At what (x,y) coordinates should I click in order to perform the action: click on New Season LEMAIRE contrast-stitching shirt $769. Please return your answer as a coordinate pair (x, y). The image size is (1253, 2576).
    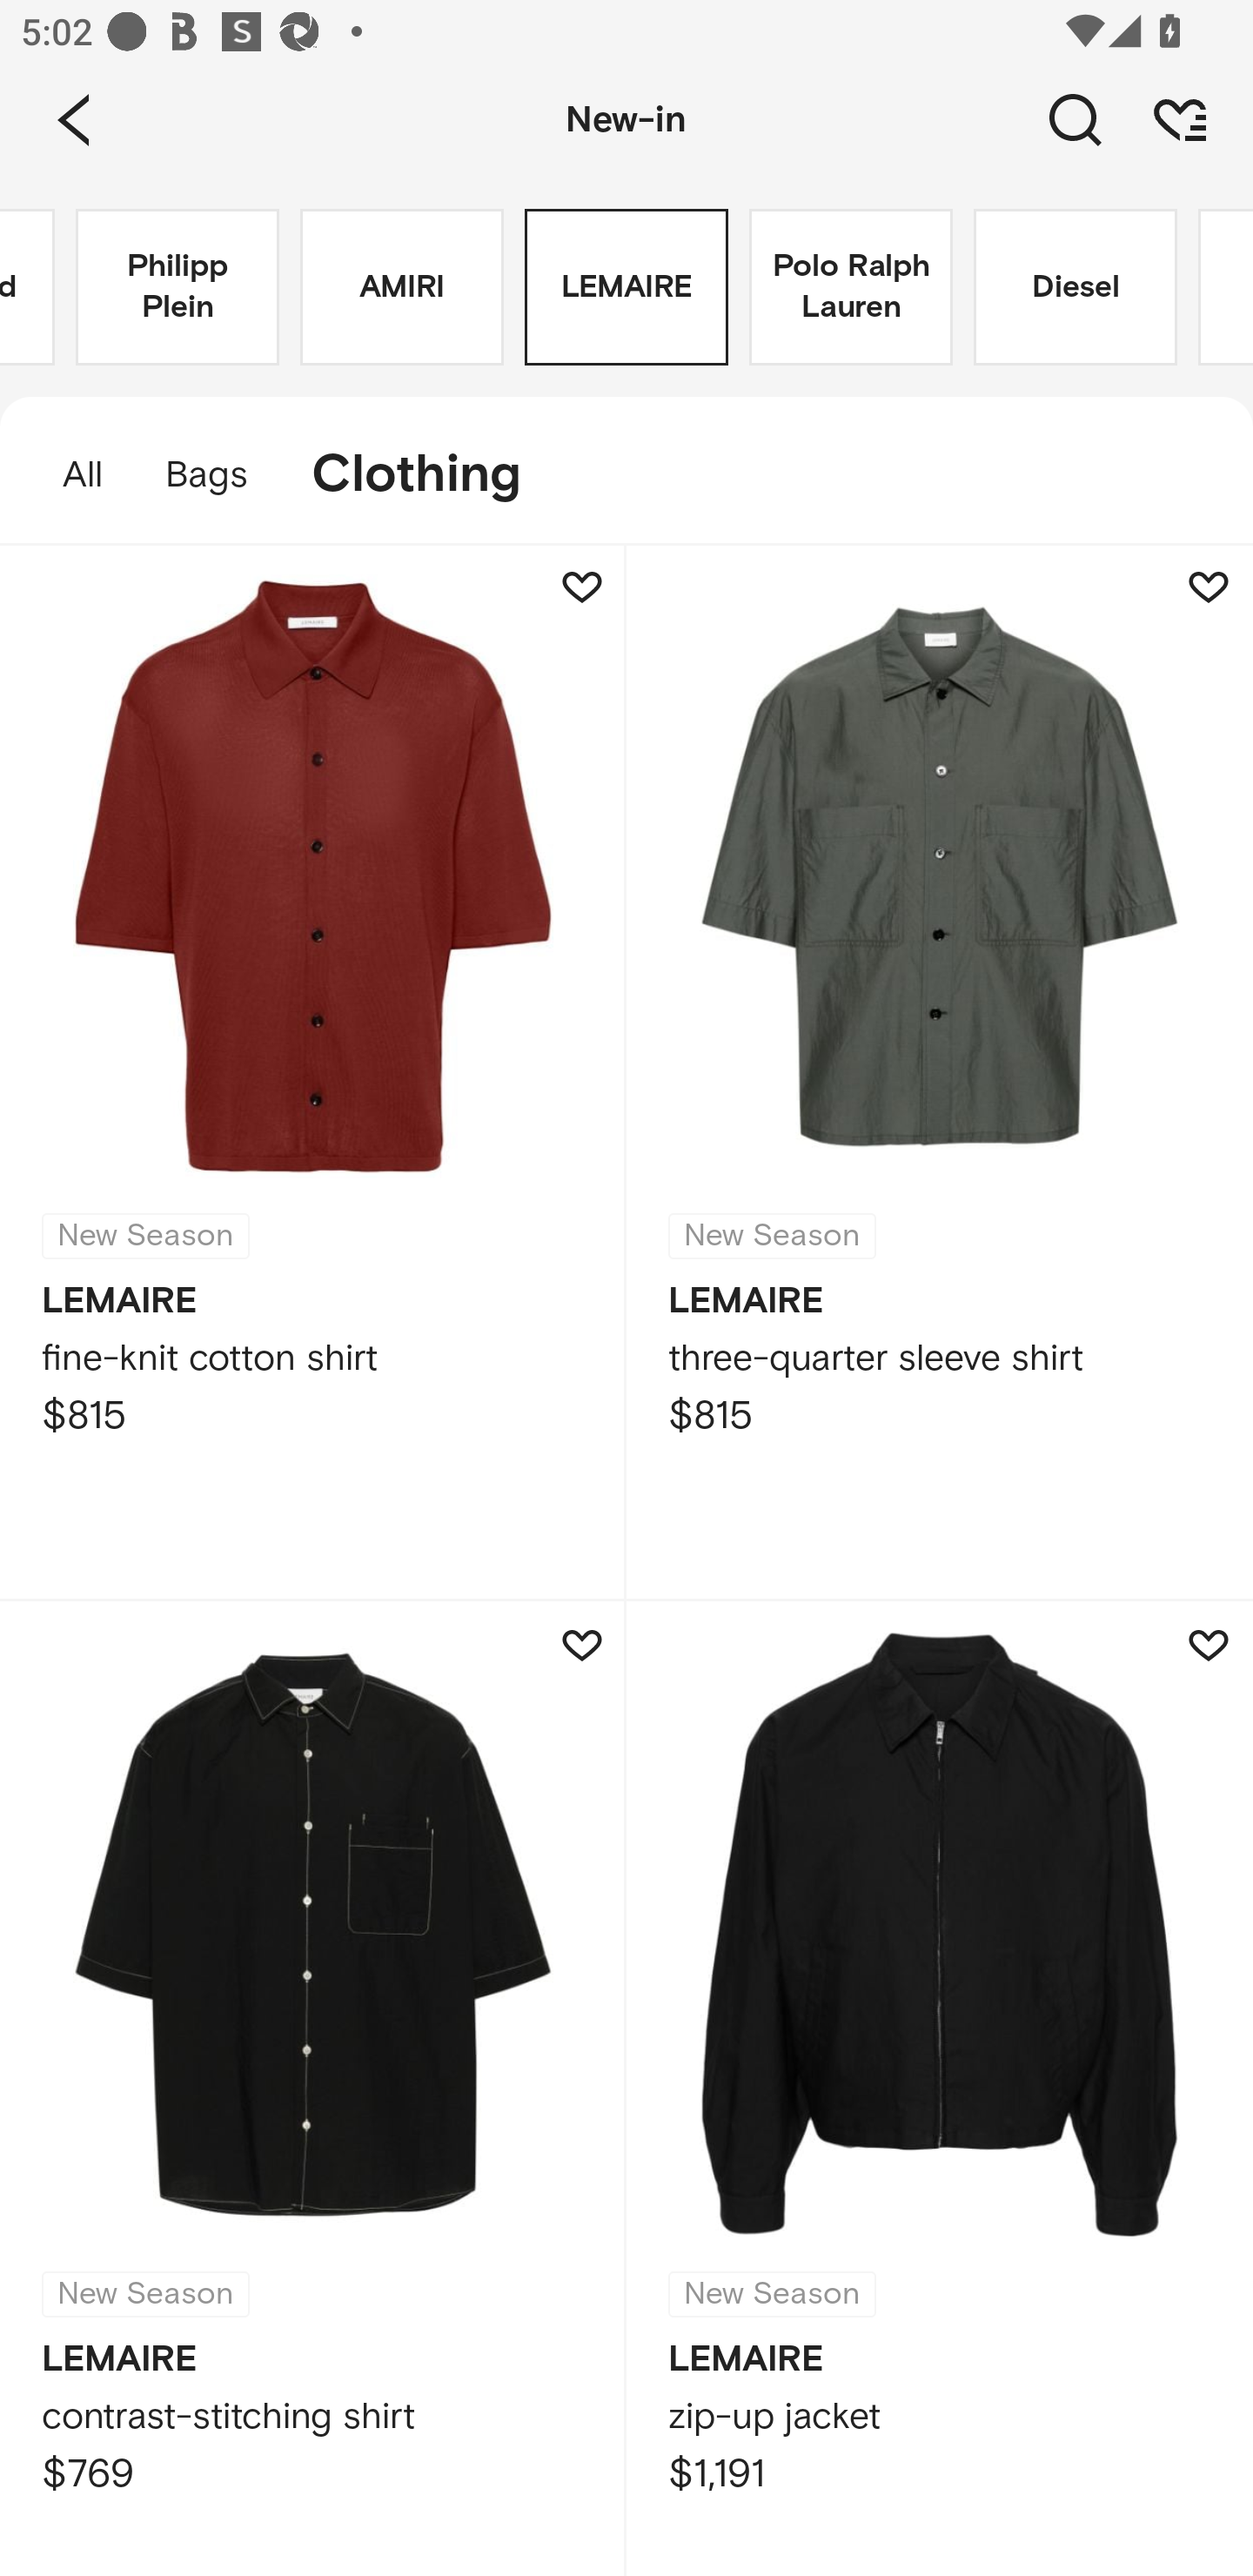
    Looking at the image, I should click on (313, 2089).